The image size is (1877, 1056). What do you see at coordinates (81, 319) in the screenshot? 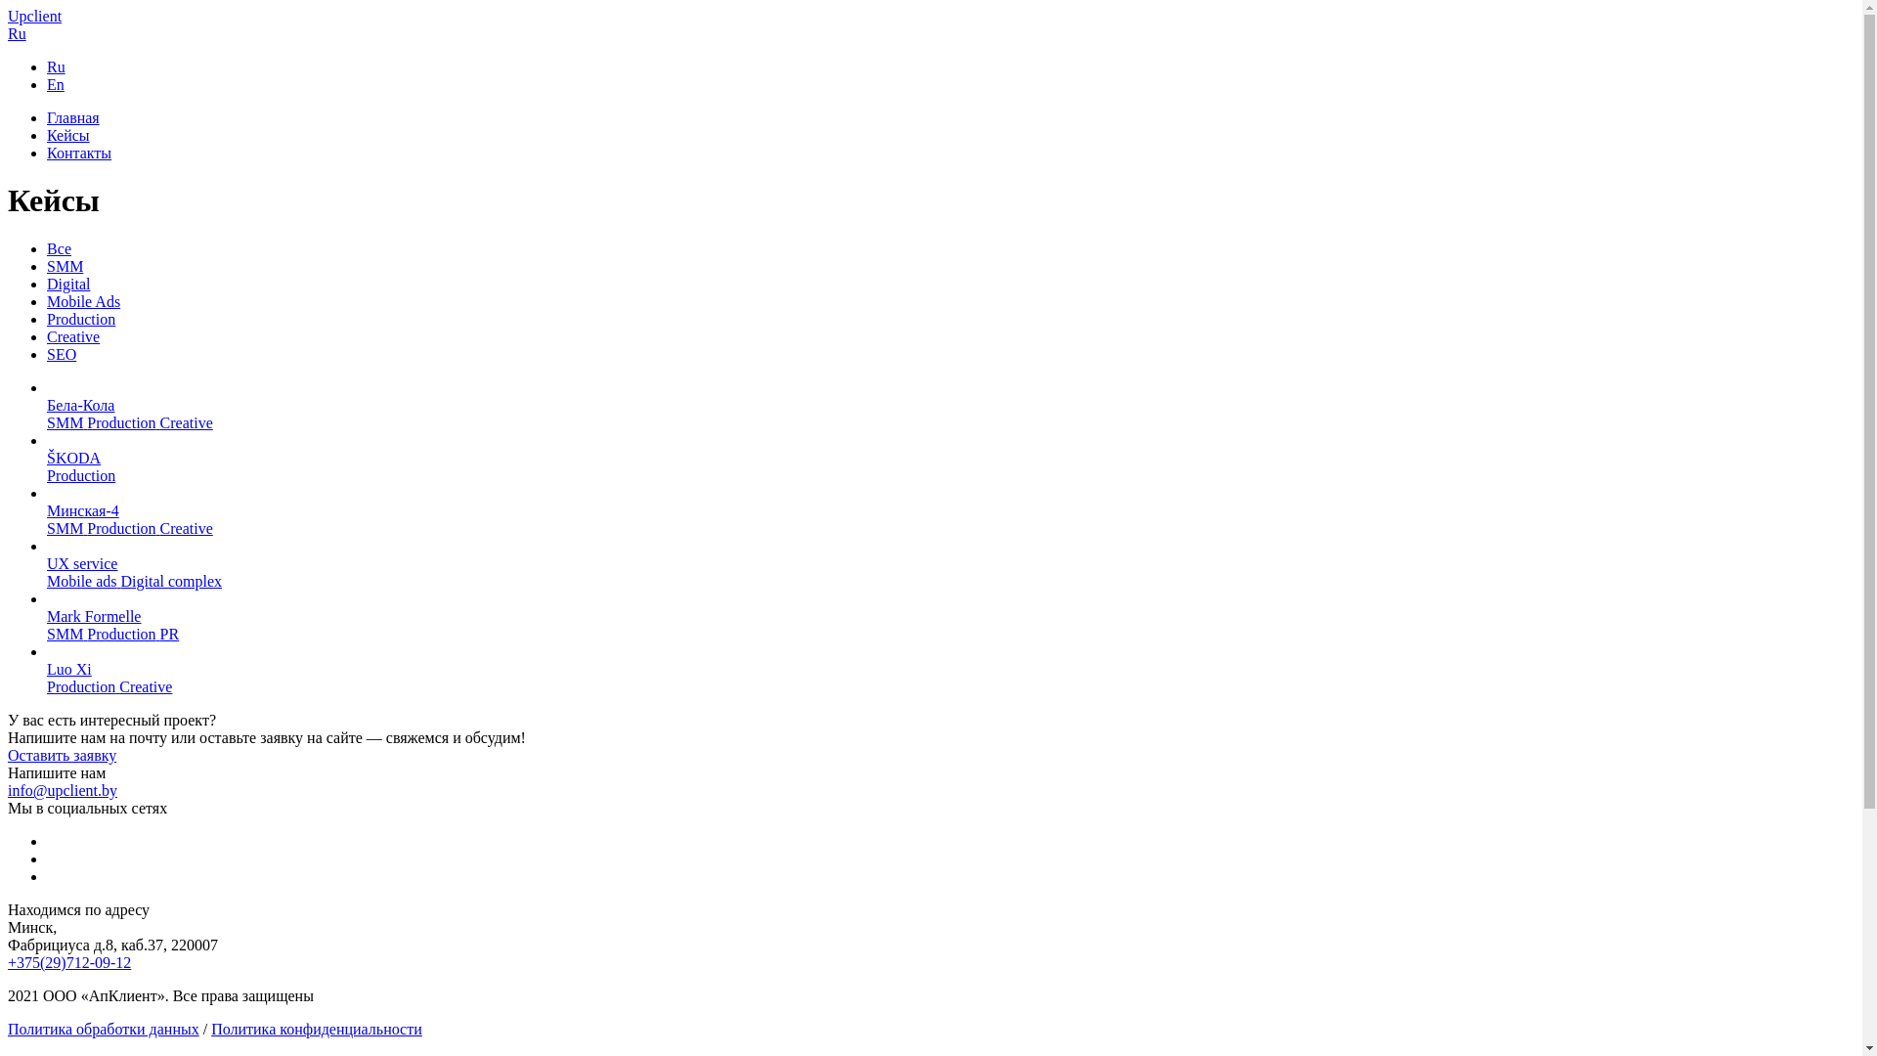
I see `Production` at bounding box center [81, 319].